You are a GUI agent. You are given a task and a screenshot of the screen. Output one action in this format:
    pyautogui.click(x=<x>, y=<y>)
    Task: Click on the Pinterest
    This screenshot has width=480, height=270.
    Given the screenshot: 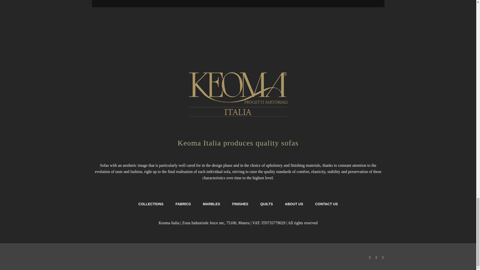 What is the action you would take?
    pyautogui.click(x=383, y=257)
    